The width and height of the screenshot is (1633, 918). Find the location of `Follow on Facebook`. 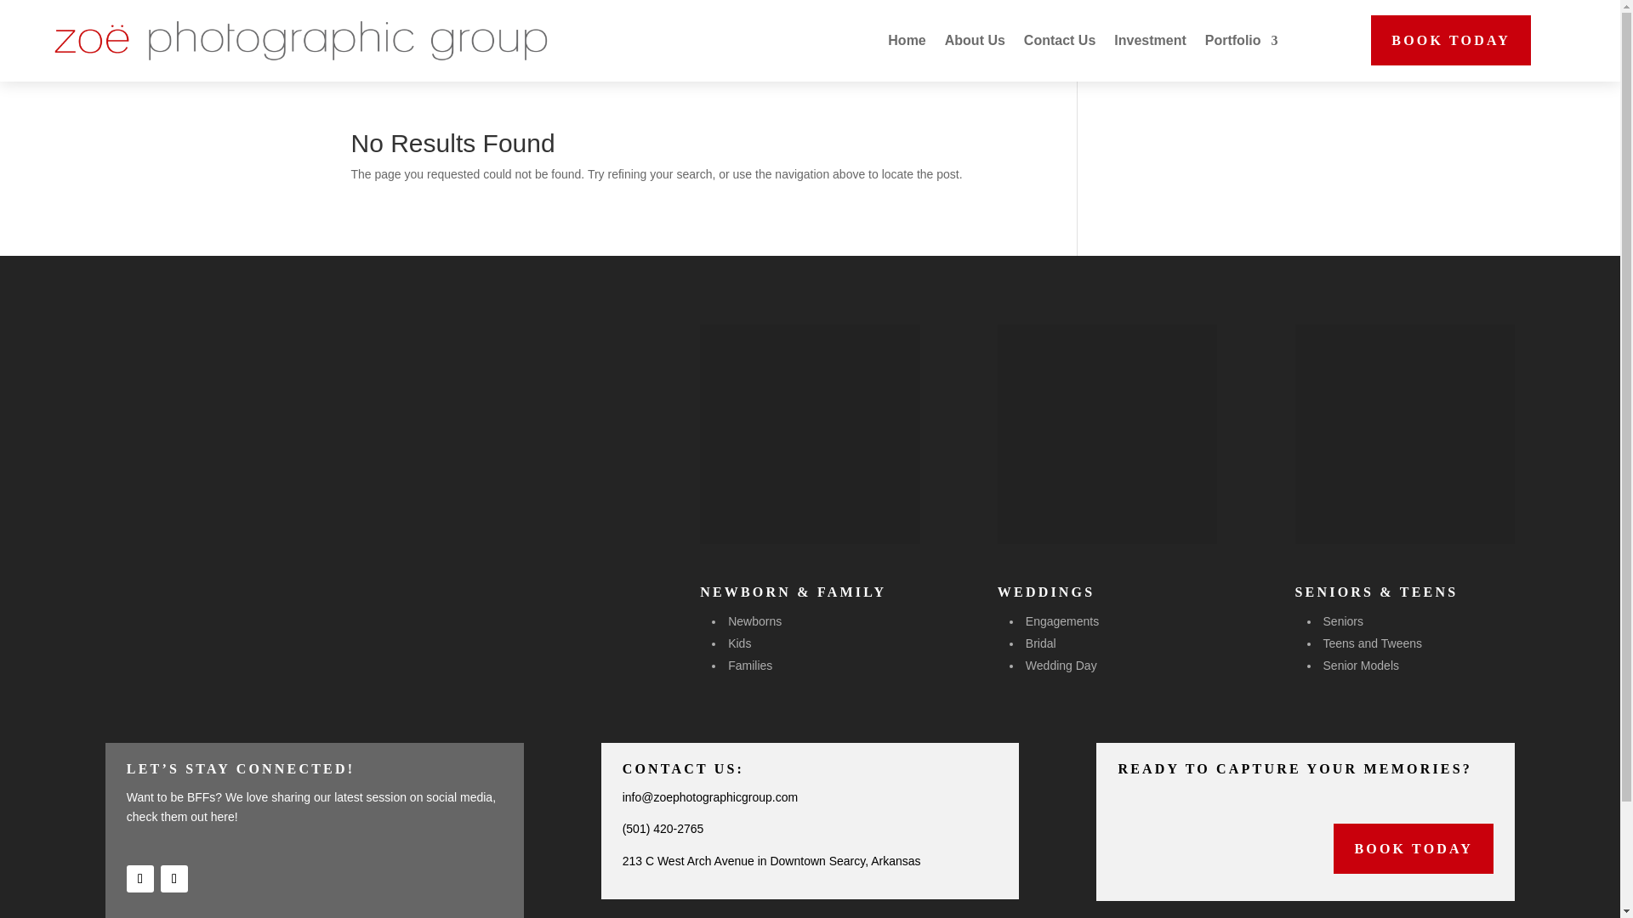

Follow on Facebook is located at coordinates (139, 879).